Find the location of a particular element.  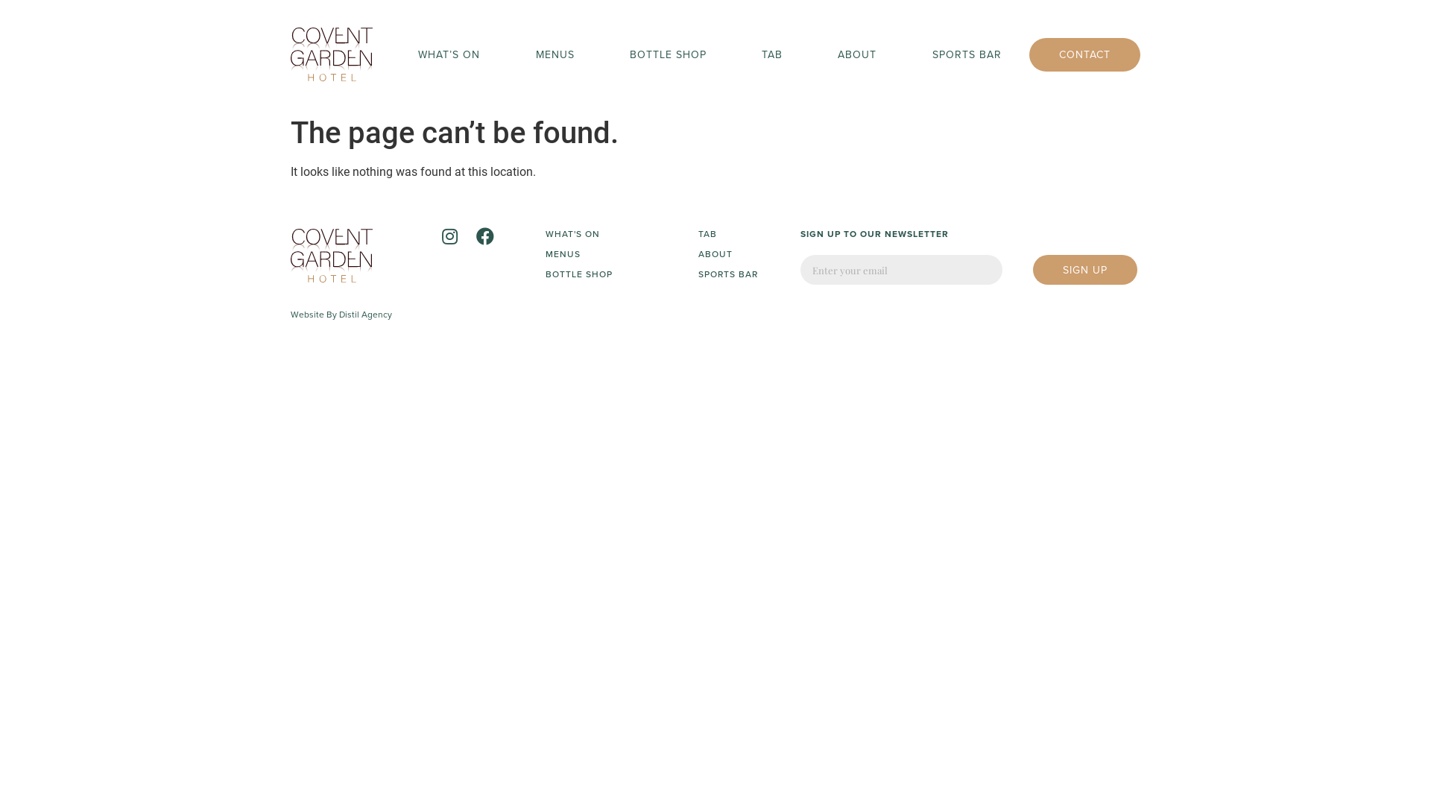

CONTACT is located at coordinates (1085, 55).